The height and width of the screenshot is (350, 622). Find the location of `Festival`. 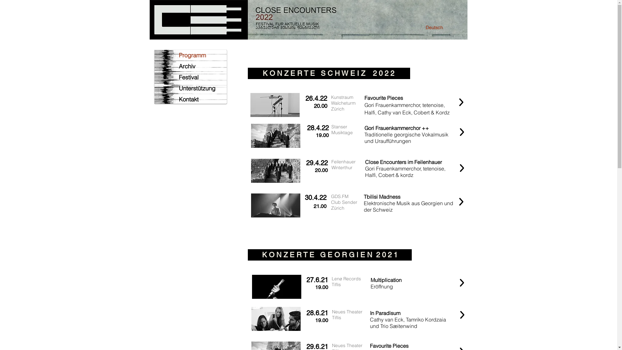

Festival is located at coordinates (203, 77).